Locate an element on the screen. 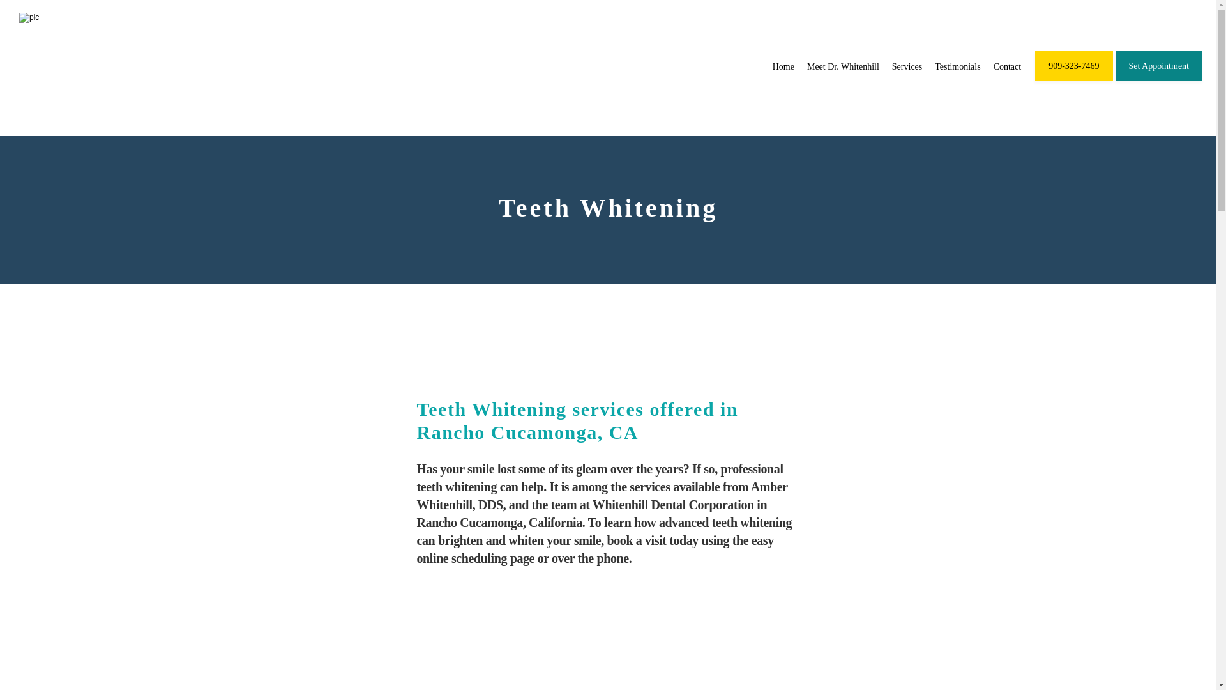 The height and width of the screenshot is (690, 1226). Testimonials is located at coordinates (957, 66).